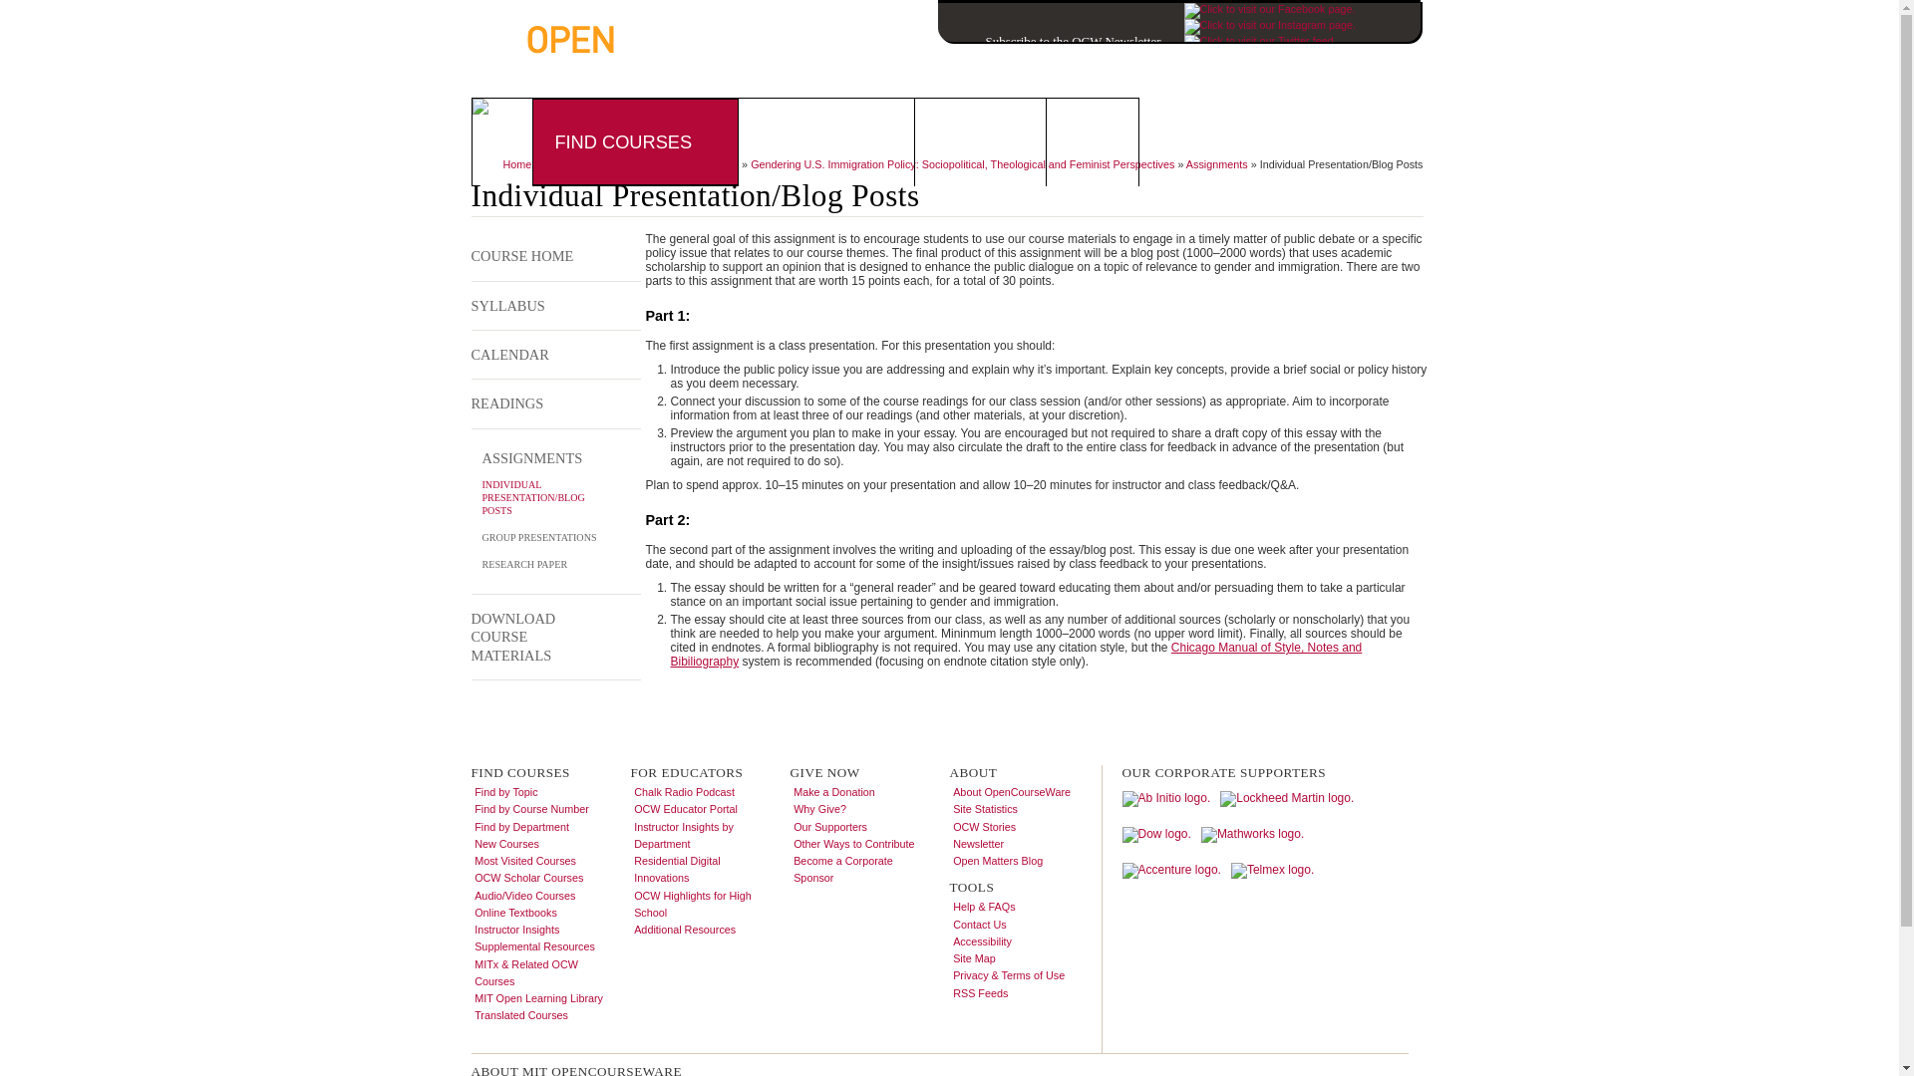  What do you see at coordinates (968, 141) in the screenshot?
I see `Give Now` at bounding box center [968, 141].